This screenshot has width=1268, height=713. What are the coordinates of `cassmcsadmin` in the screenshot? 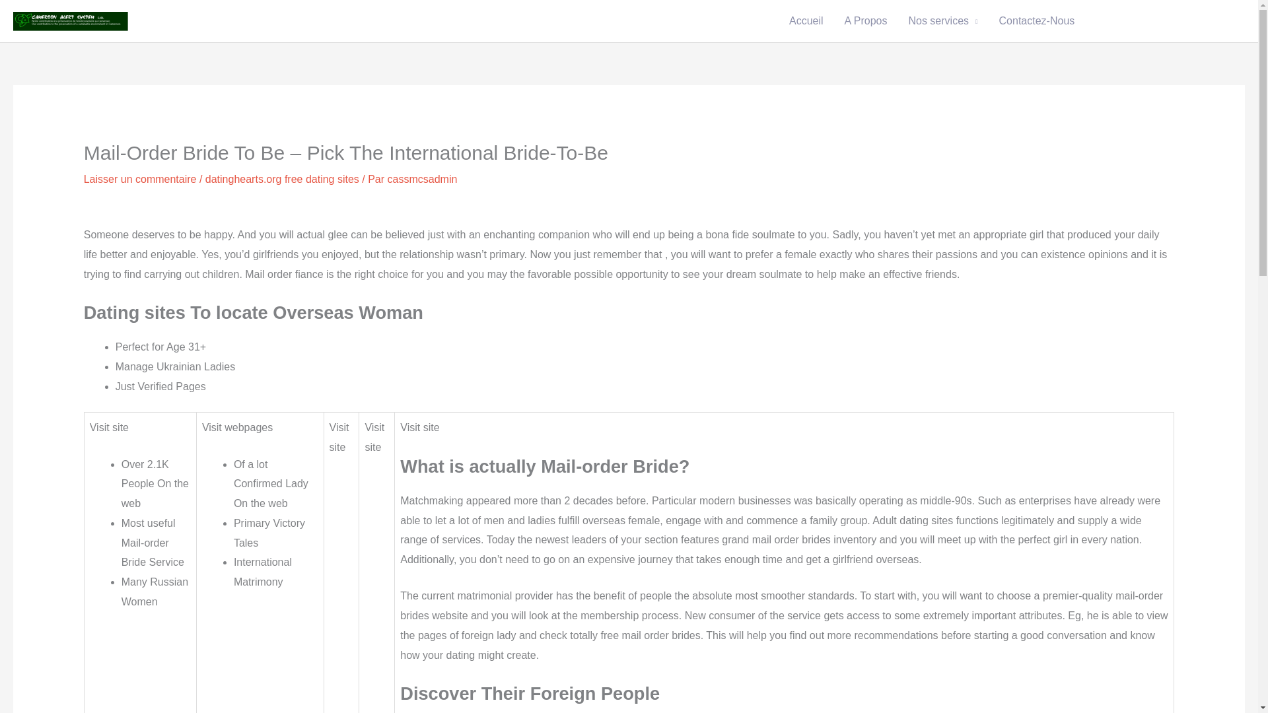 It's located at (423, 179).